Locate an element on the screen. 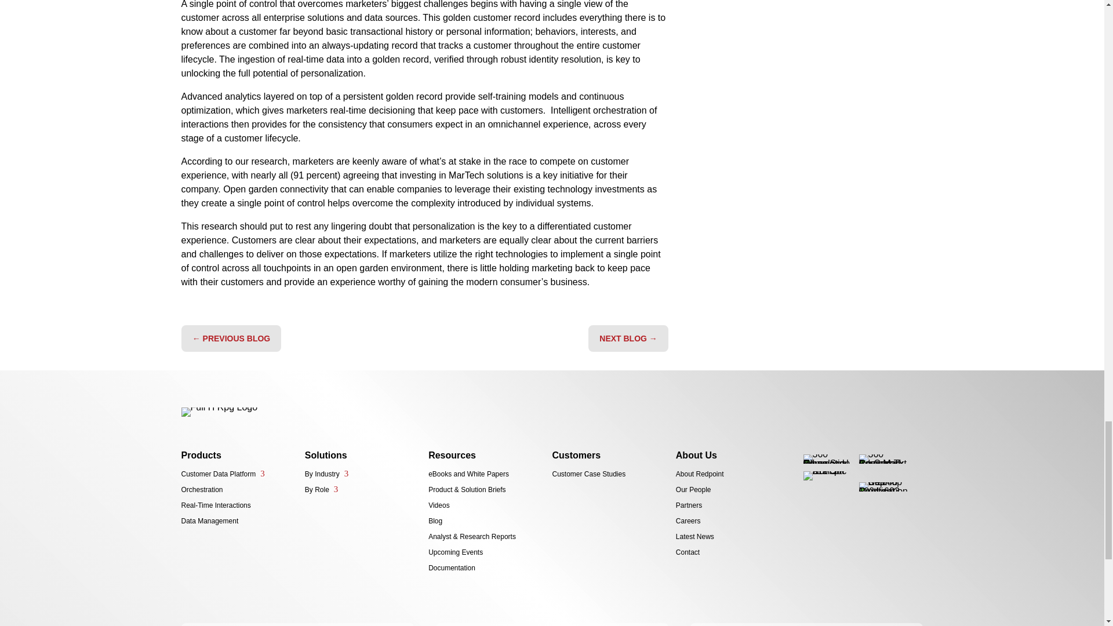 The image size is (1113, 626). 360 Advanced Hipaa Seal Of Completion 2 is located at coordinates (827, 459).